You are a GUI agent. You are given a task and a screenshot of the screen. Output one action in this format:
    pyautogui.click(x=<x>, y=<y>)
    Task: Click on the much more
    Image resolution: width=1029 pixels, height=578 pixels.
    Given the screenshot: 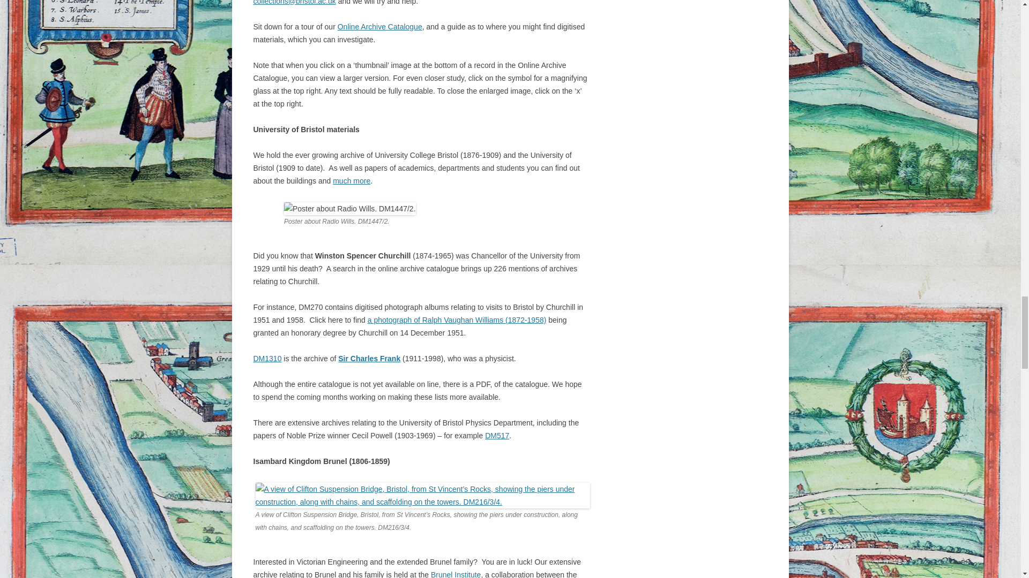 What is the action you would take?
    pyautogui.click(x=352, y=181)
    